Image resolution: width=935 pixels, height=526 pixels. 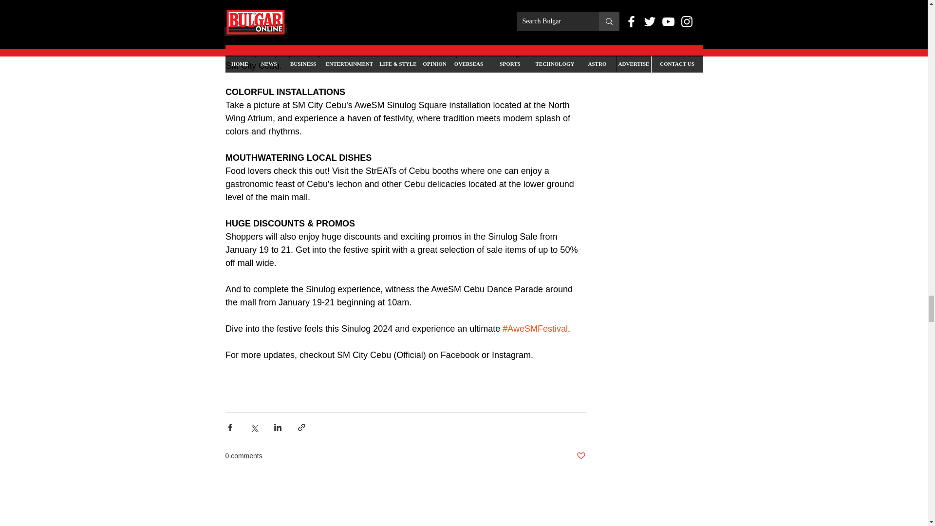 What do you see at coordinates (243, 456) in the screenshot?
I see `0 comments` at bounding box center [243, 456].